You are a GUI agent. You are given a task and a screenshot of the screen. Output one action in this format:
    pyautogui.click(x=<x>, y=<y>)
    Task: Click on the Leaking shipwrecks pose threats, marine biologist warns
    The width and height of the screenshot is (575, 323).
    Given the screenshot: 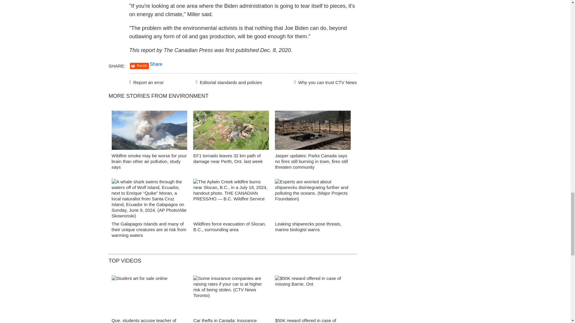 What is the action you would take?
    pyautogui.click(x=308, y=227)
    